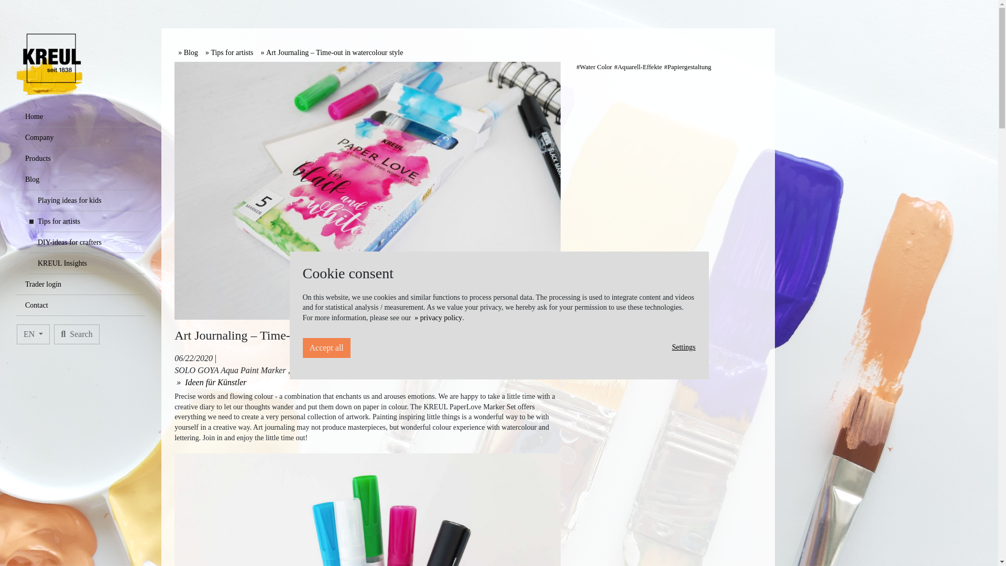 This screenshot has width=1006, height=566. What do you see at coordinates (87, 263) in the screenshot?
I see `KREUL Insights` at bounding box center [87, 263].